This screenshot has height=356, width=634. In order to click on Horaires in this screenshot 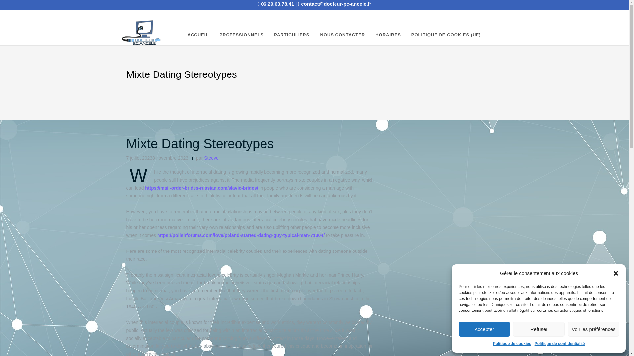, I will do `click(388, 35)`.